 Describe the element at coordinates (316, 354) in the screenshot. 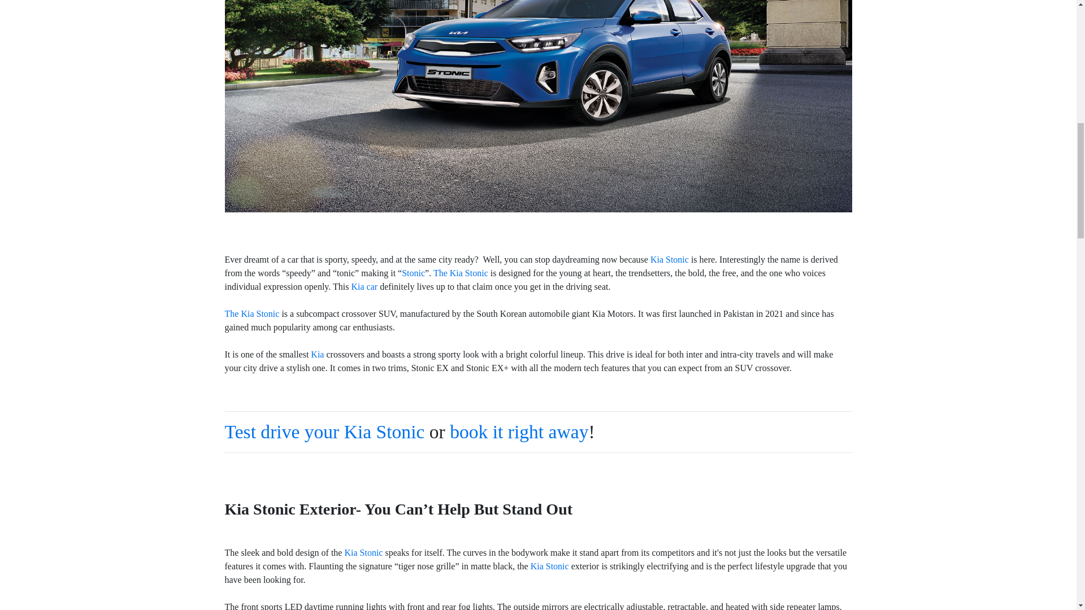

I see `Kia` at that location.